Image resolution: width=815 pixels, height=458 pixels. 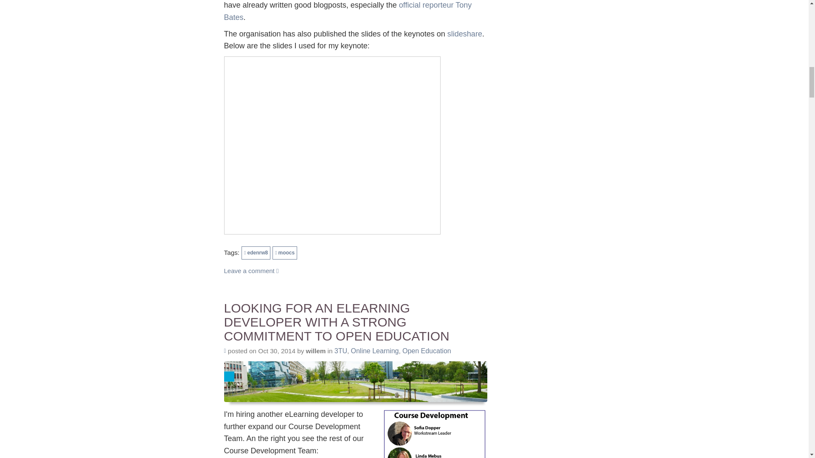 I want to click on Browse category, so click(x=374, y=350).